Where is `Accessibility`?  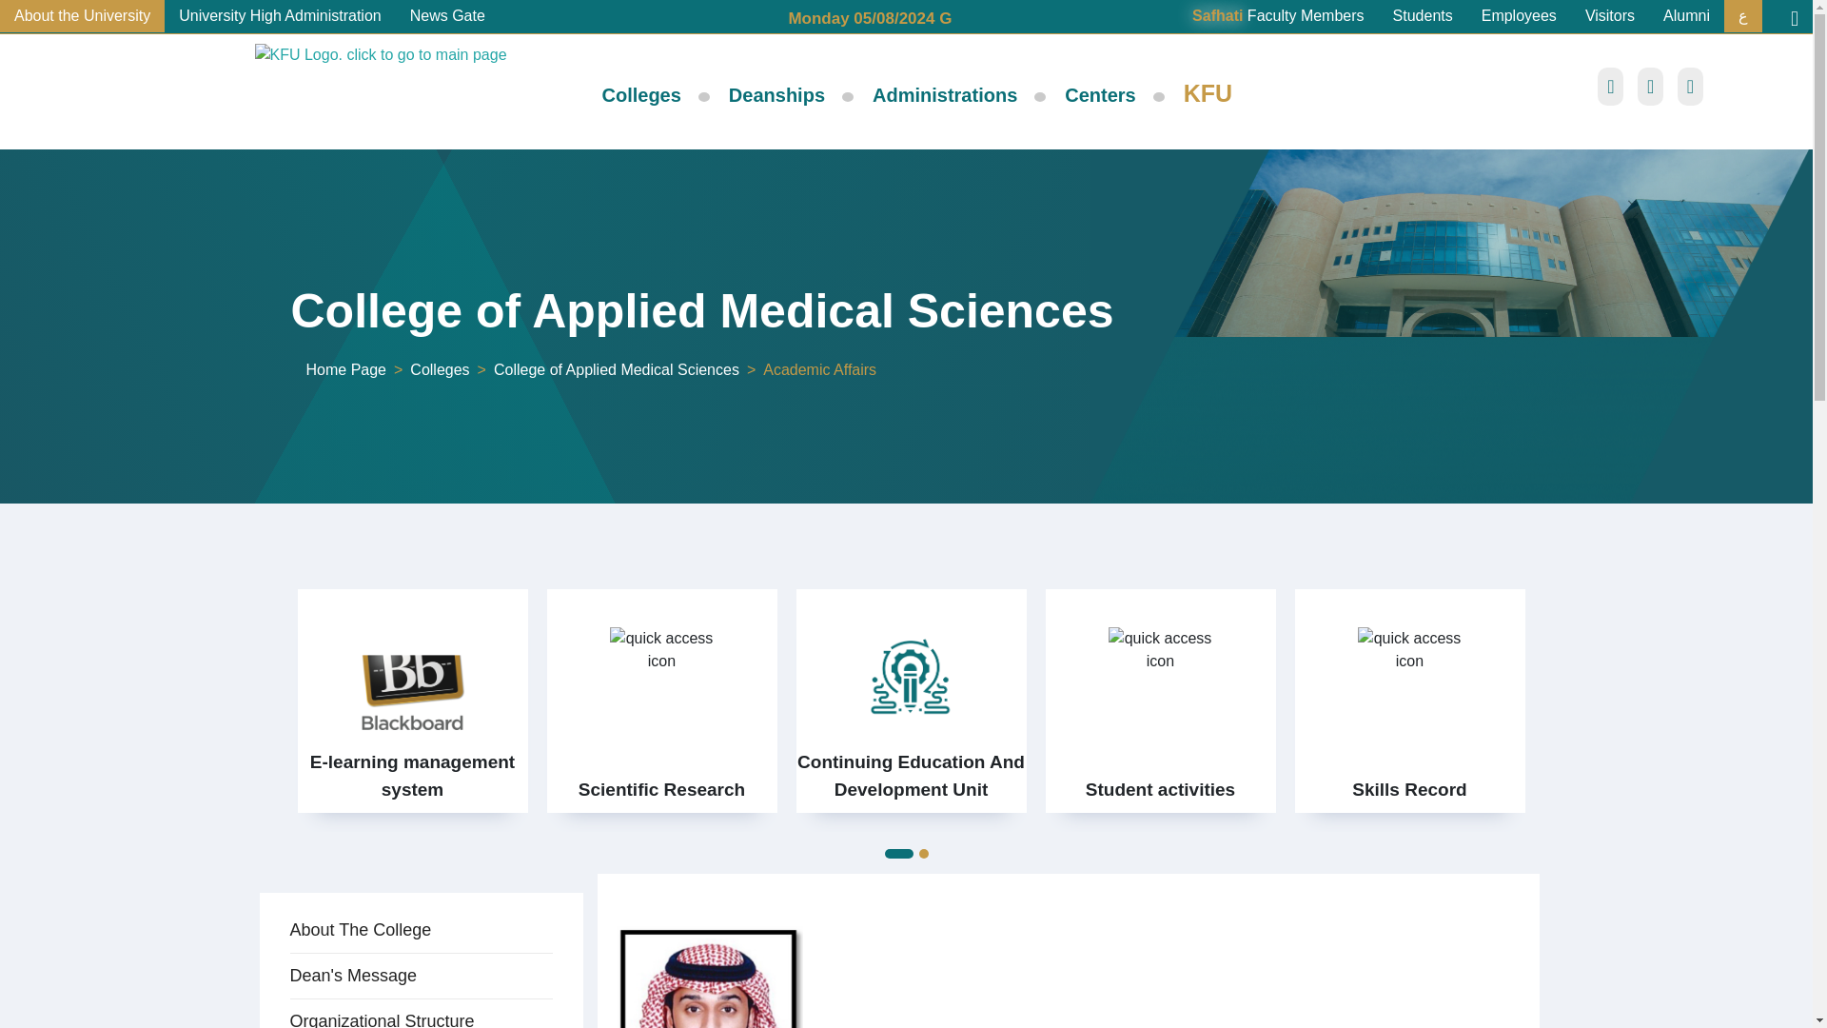
Accessibility is located at coordinates (1650, 88).